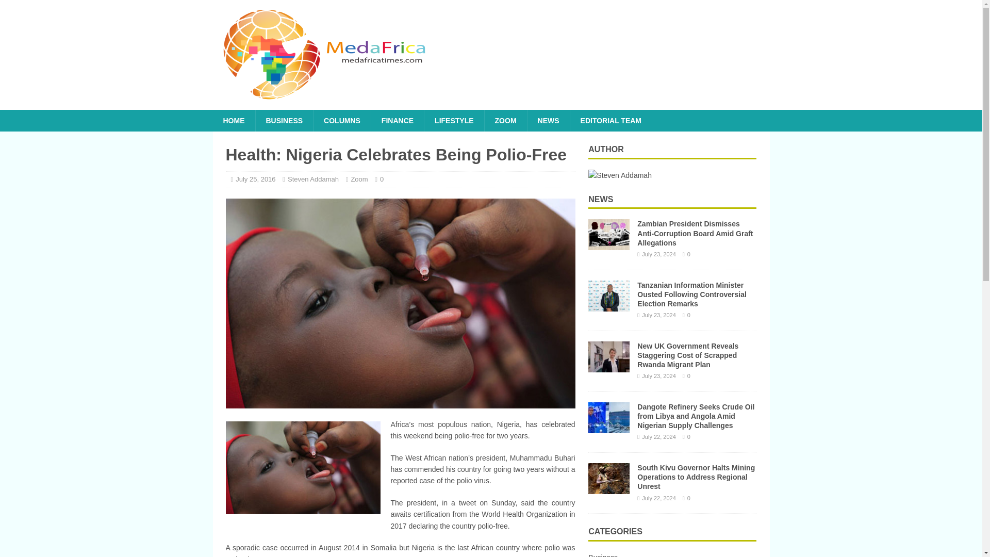 This screenshot has width=990, height=557. Describe the element at coordinates (233, 120) in the screenshot. I see `HOME` at that location.